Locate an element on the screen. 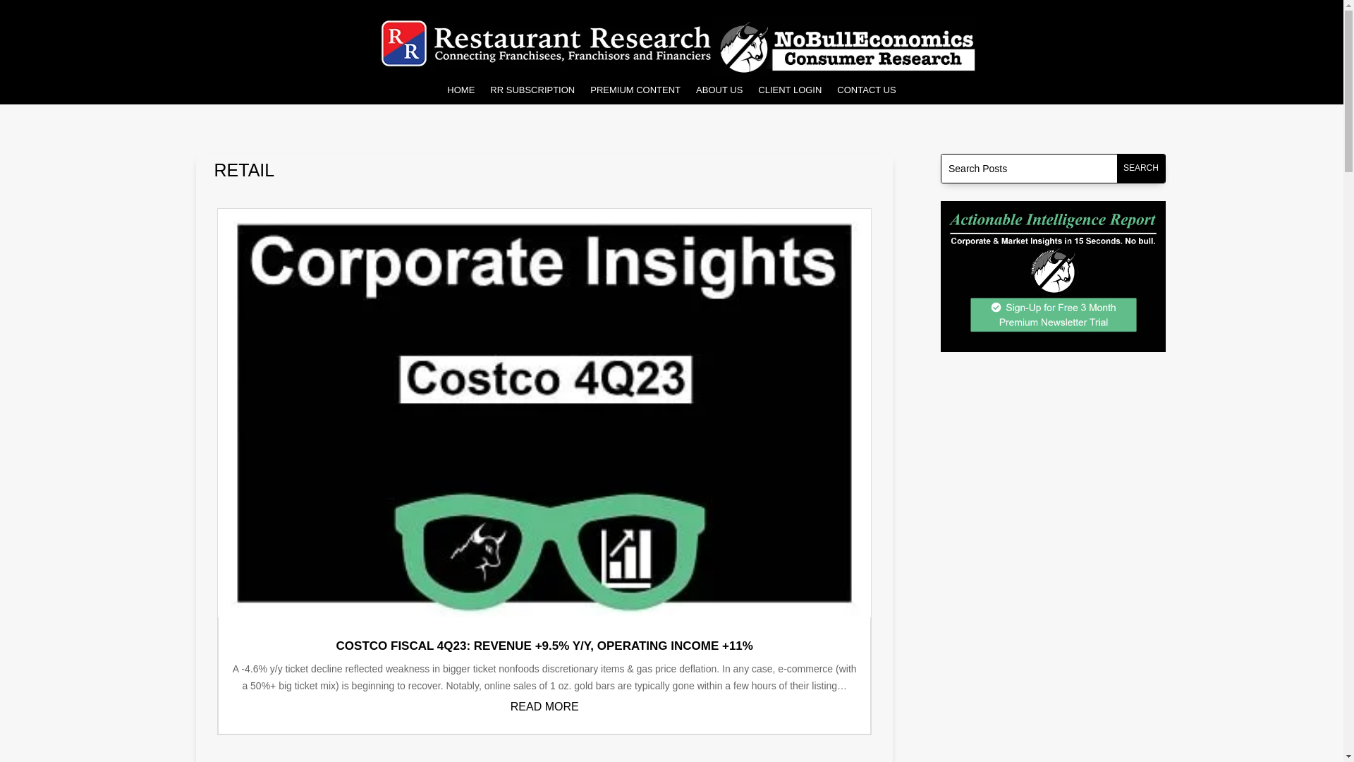 This screenshot has height=762, width=1354. CLIENT LOGIN is located at coordinates (790, 92).